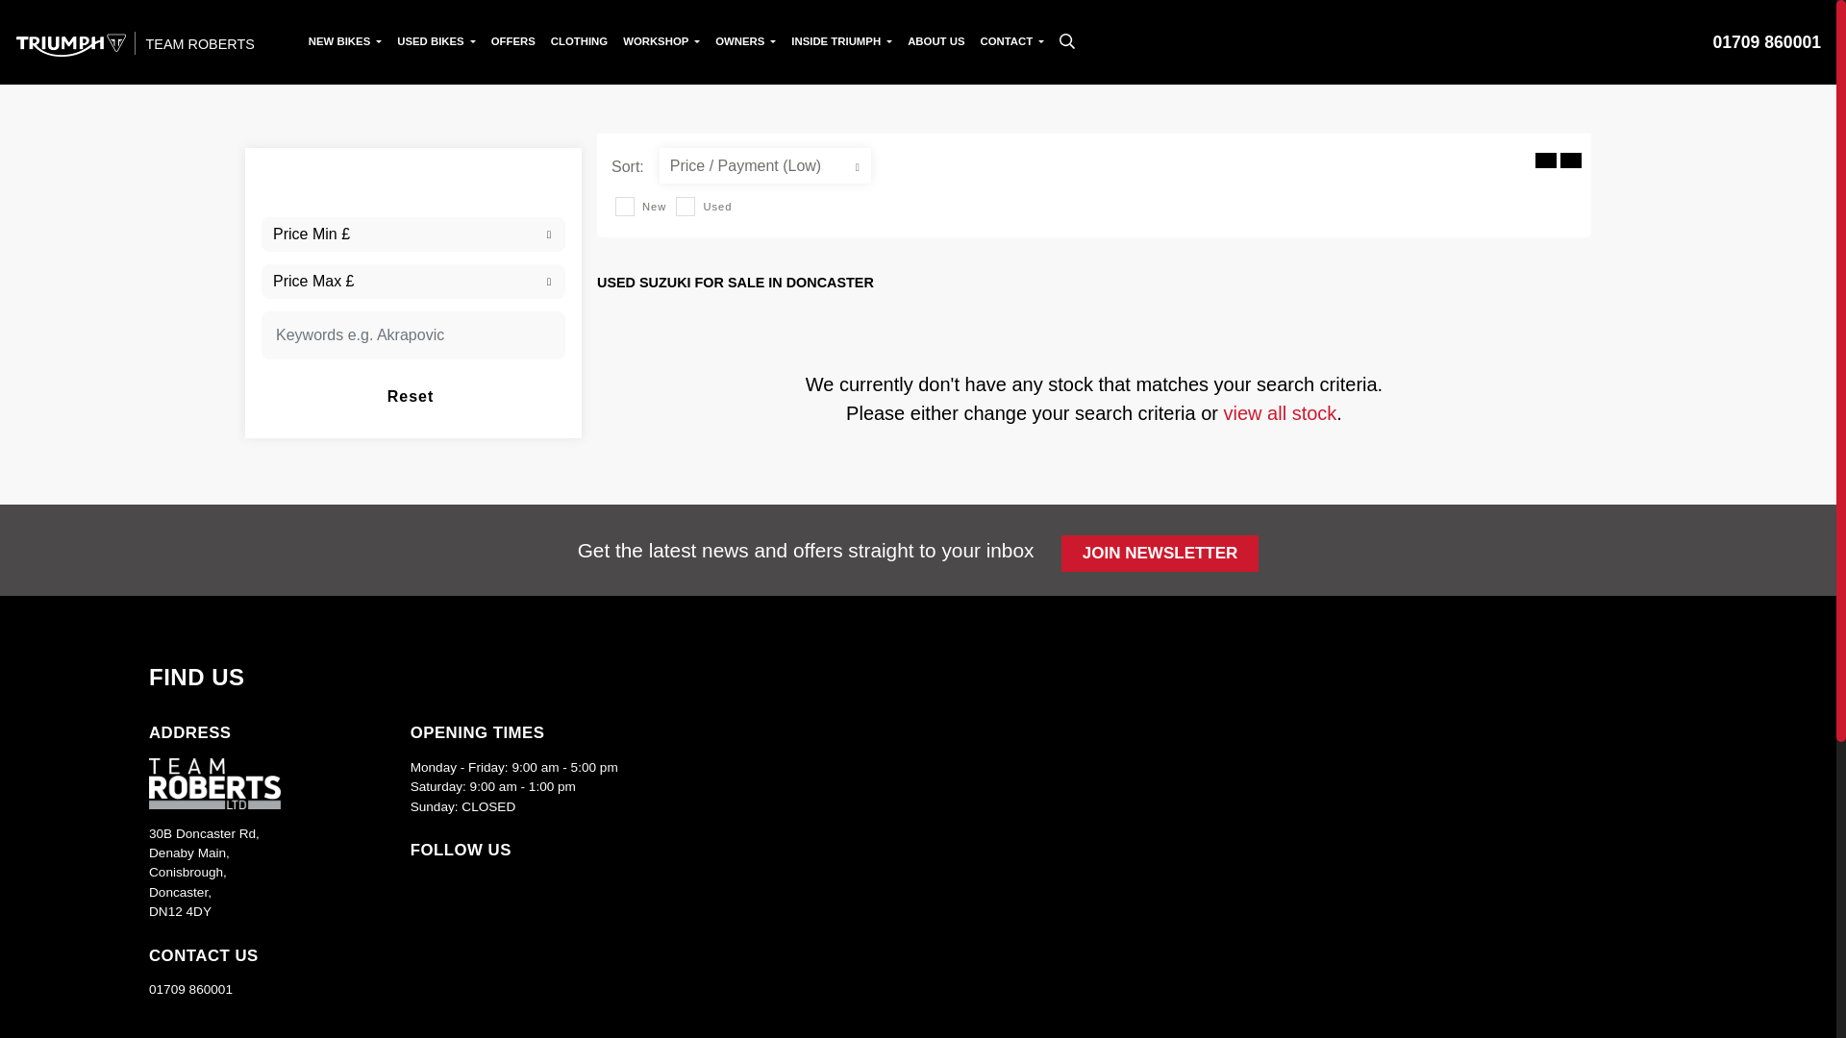 This screenshot has width=1846, height=1038. What do you see at coordinates (344, 42) in the screenshot?
I see `NEW BIKES` at bounding box center [344, 42].